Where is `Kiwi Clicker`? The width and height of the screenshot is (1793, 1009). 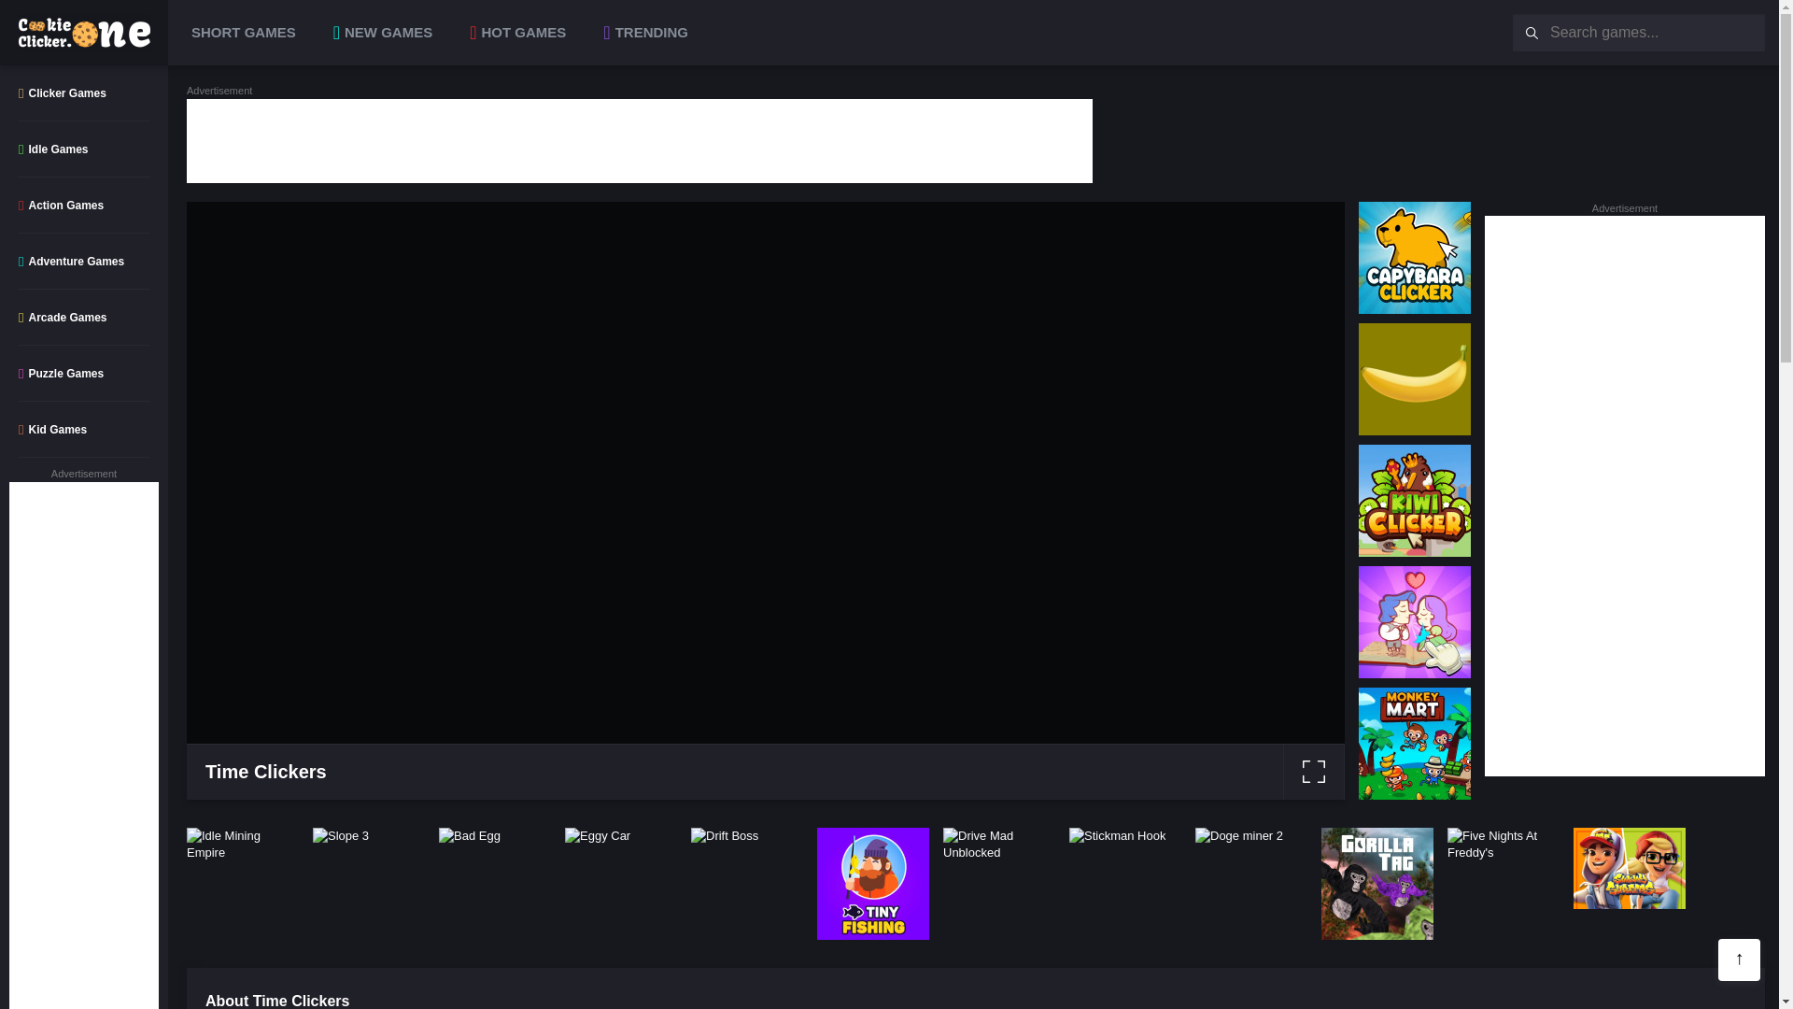
Kiwi Clicker is located at coordinates (1414, 501).